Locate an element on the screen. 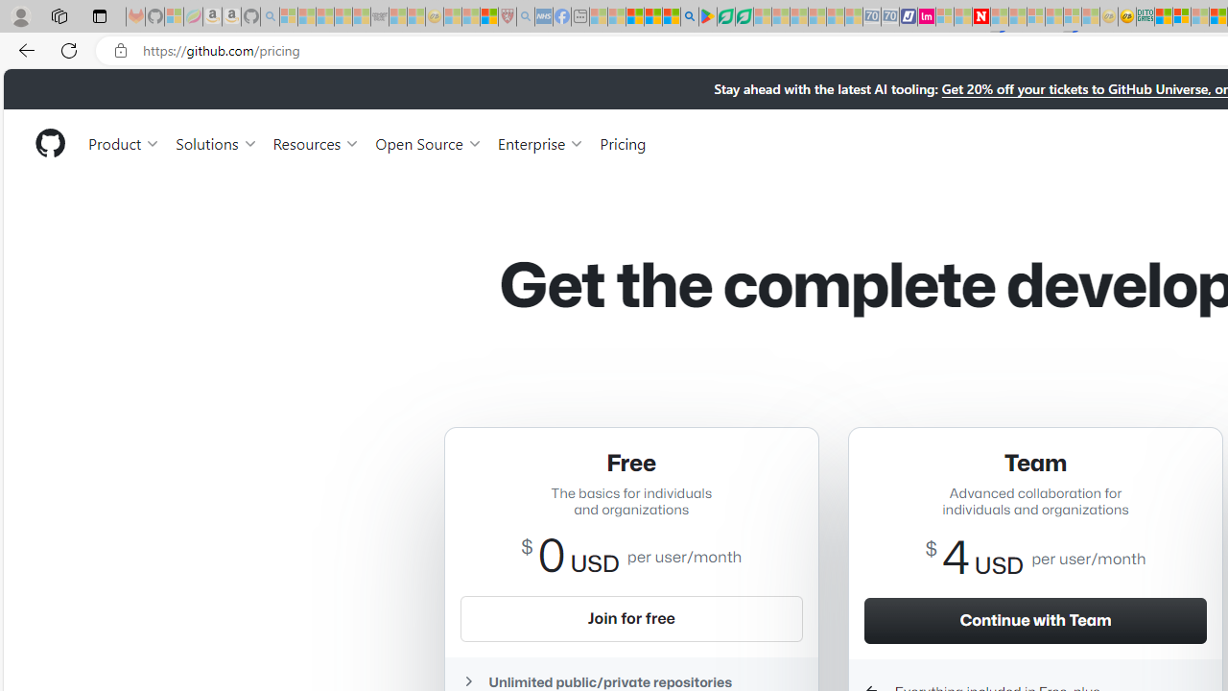 The width and height of the screenshot is (1228, 691). Open Source is located at coordinates (428, 142).